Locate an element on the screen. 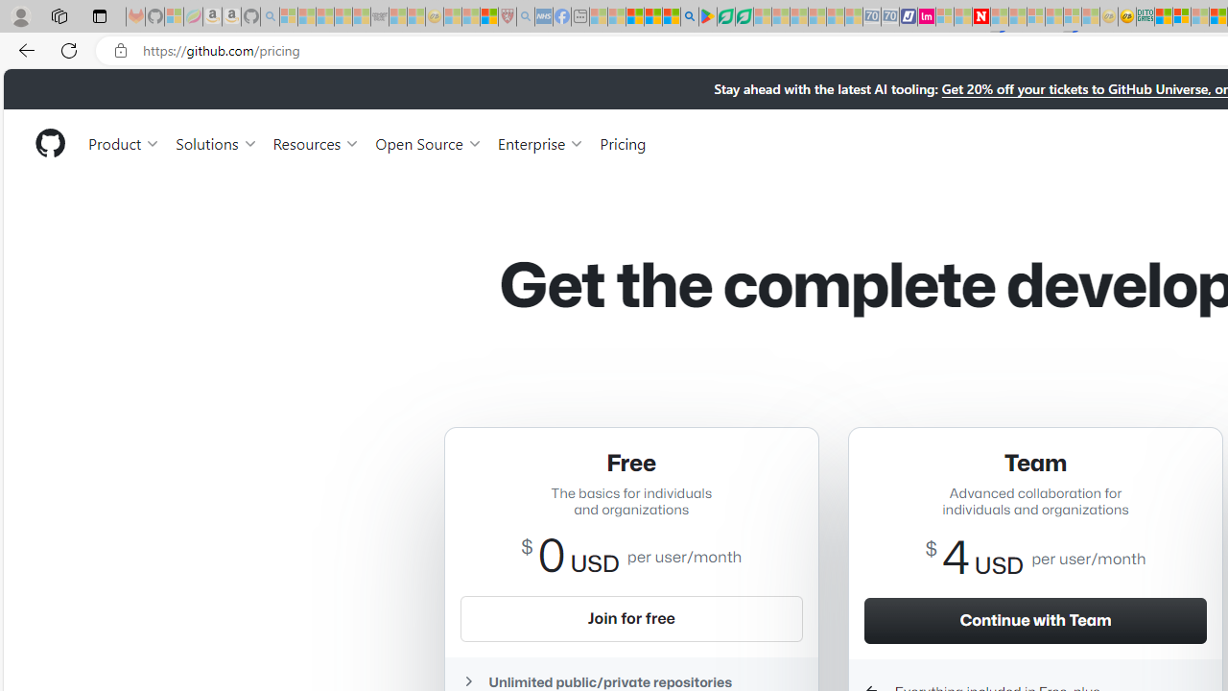 The width and height of the screenshot is (1228, 691). Open Source is located at coordinates (428, 142).